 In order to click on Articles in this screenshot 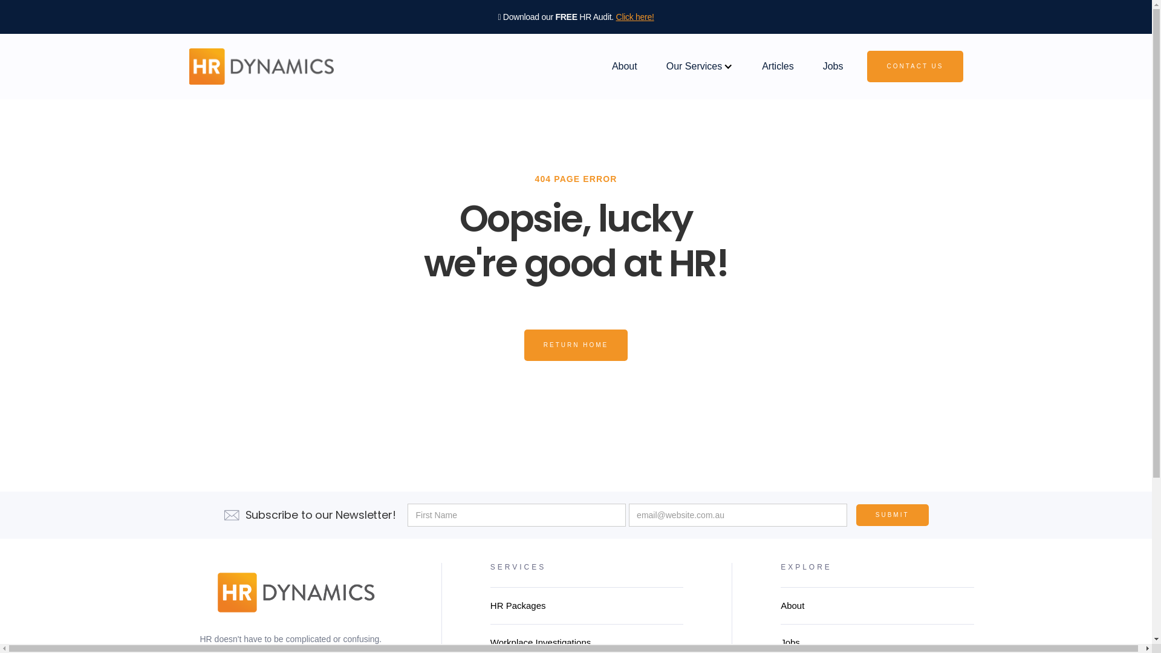, I will do `click(778, 67)`.